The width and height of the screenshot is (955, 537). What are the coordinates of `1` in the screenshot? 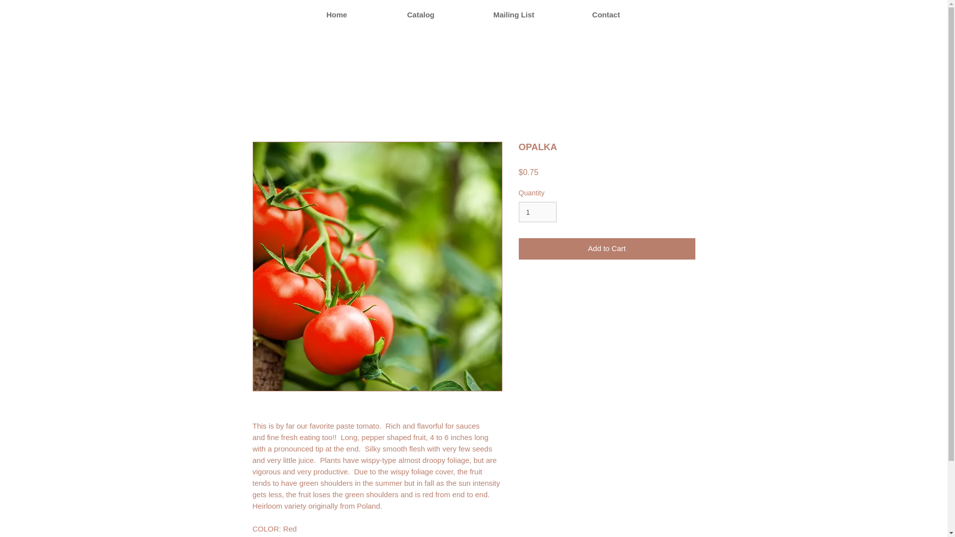 It's located at (537, 212).